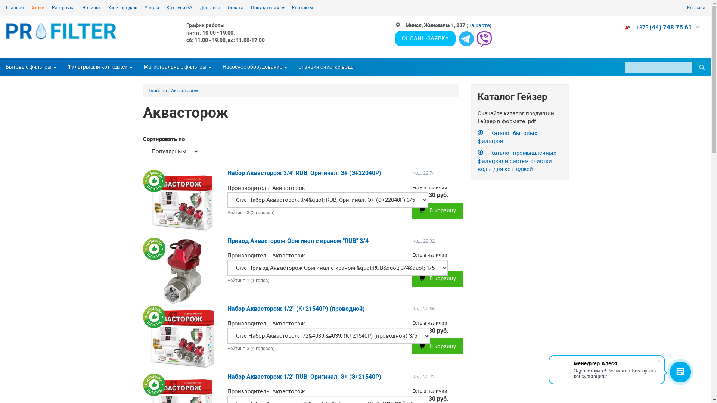 This screenshot has width=717, height=403. Describe the element at coordinates (62, 31) in the screenshot. I see `profilter.by` at that location.